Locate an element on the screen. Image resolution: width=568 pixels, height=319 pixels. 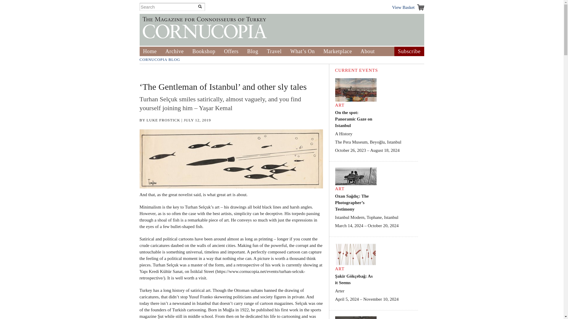
Bookshop is located at coordinates (204, 51).